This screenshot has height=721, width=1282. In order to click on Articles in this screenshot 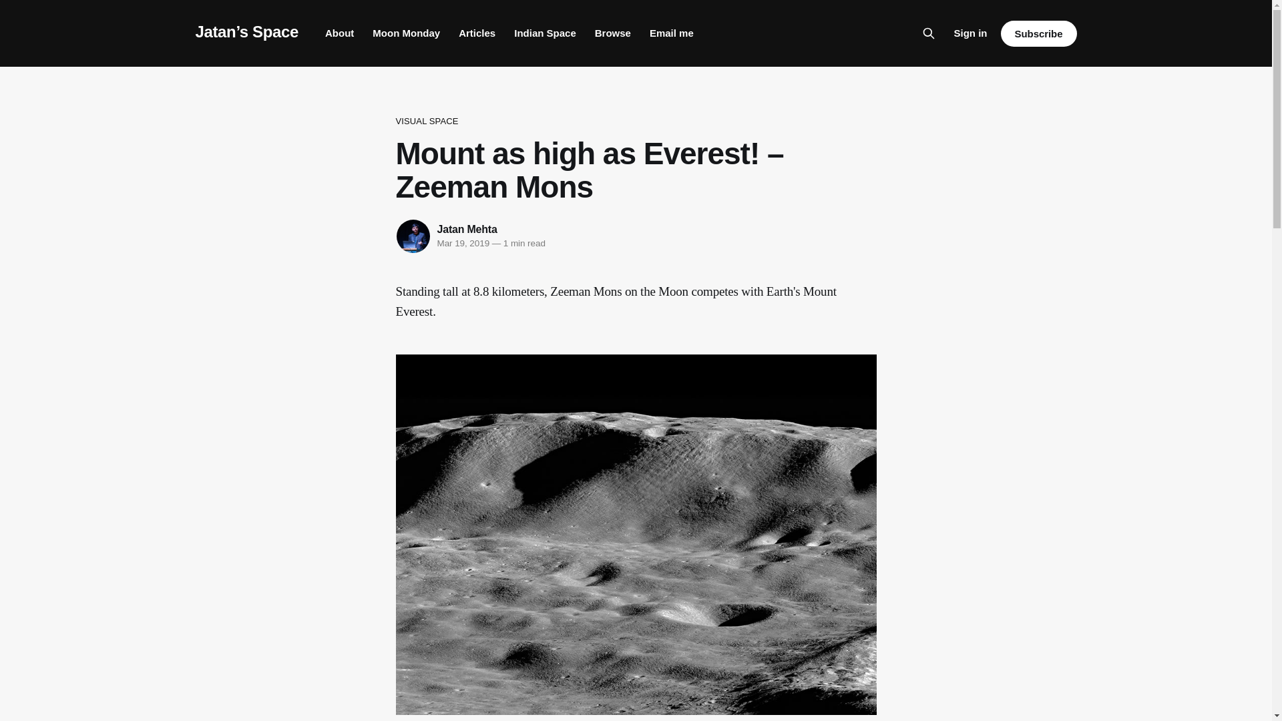, I will do `click(477, 33)`.